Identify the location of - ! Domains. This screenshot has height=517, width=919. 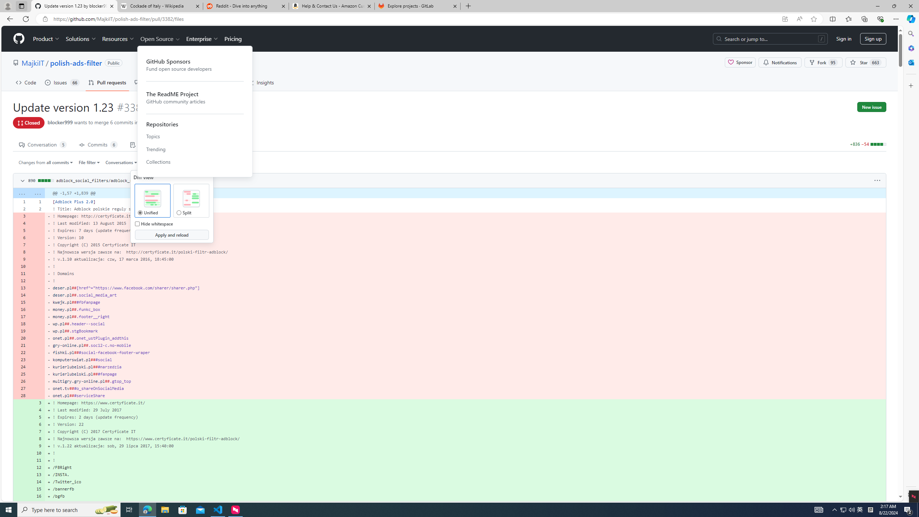
(465, 273).